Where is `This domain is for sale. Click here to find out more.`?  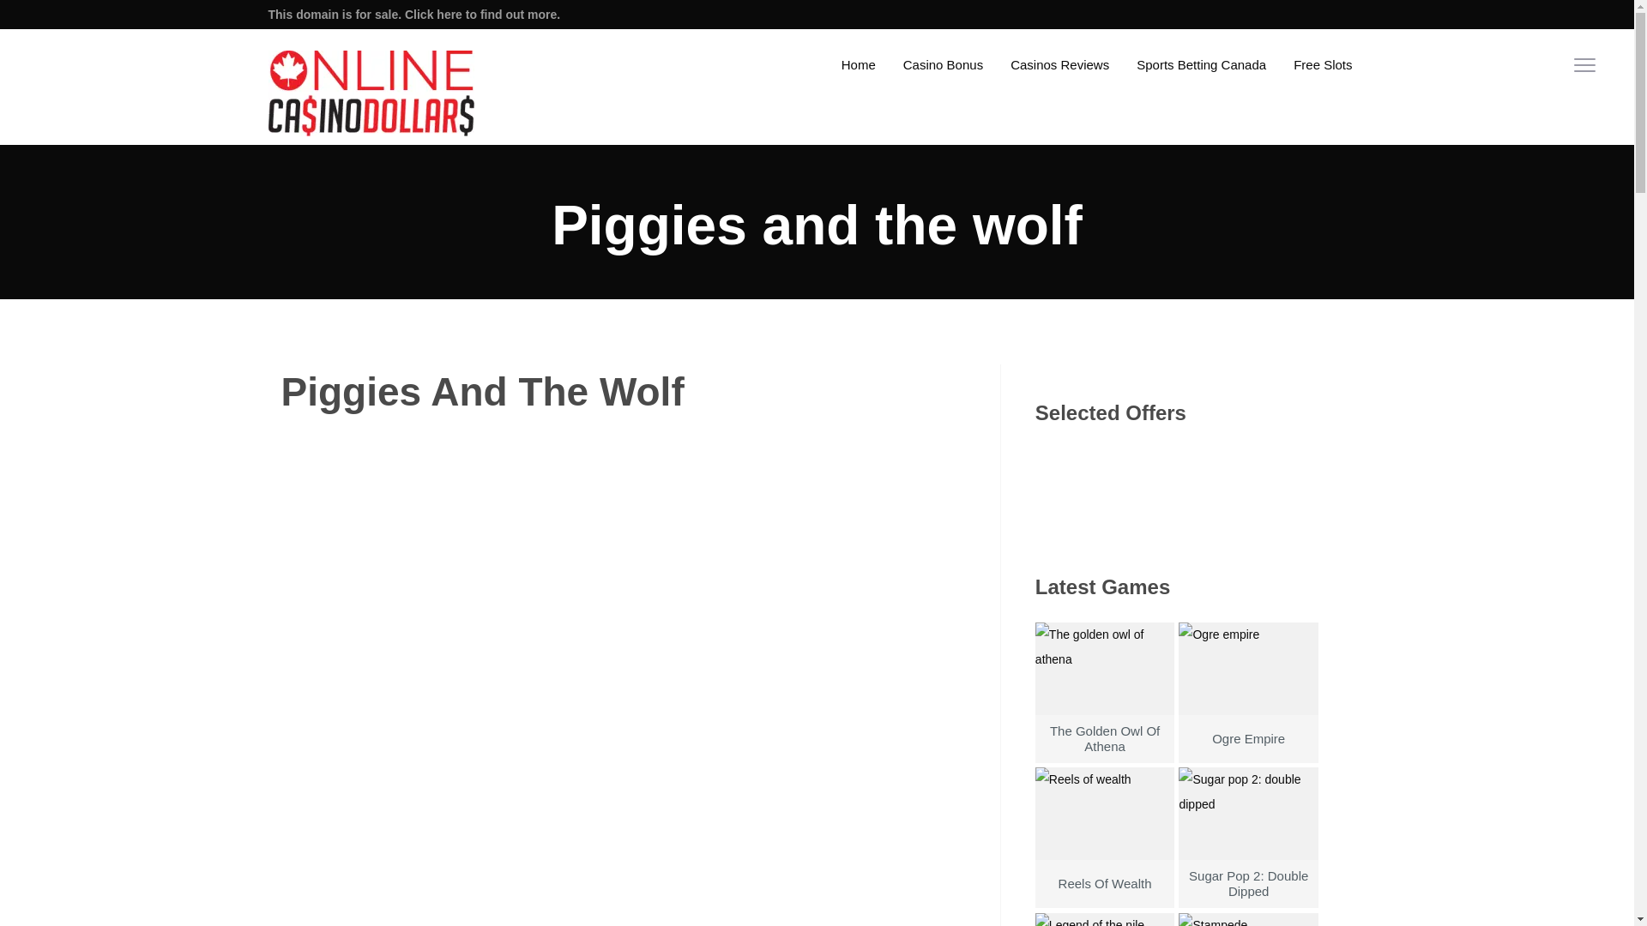 This domain is for sale. Click here to find out more. is located at coordinates (413, 14).